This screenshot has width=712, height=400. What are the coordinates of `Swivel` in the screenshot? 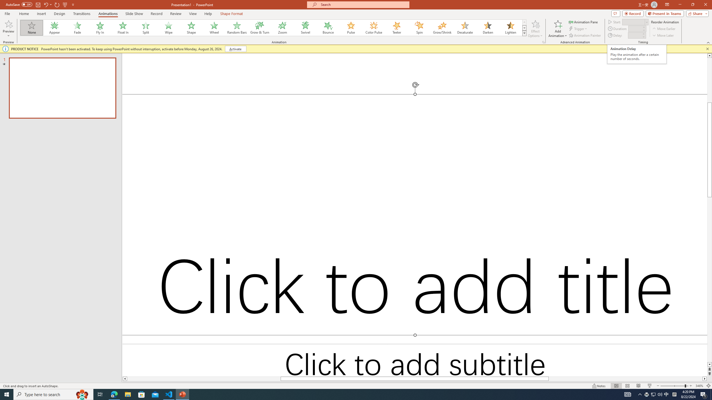 It's located at (305, 28).